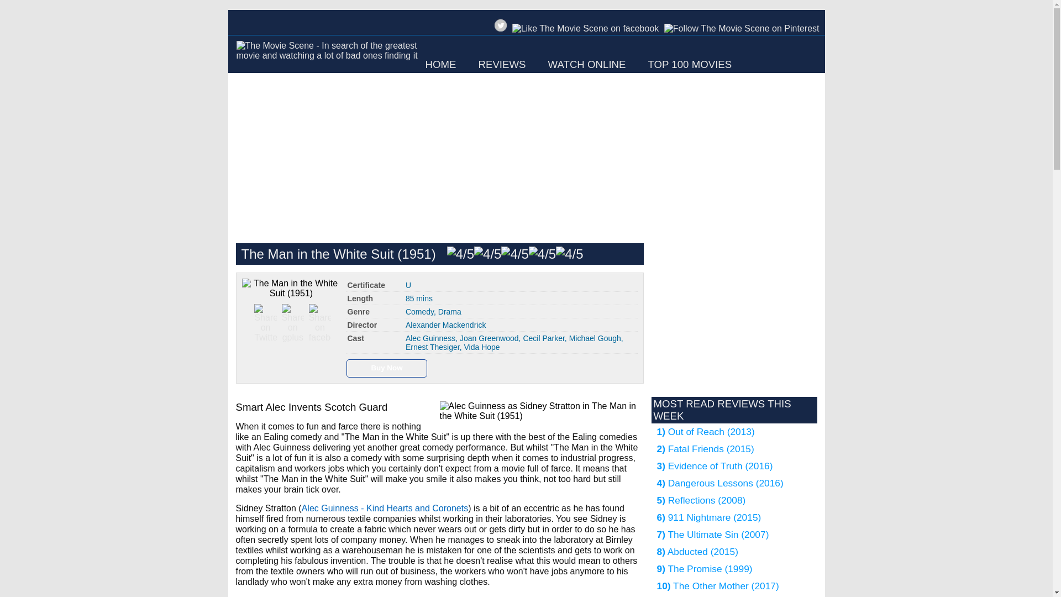 This screenshot has height=597, width=1061. I want to click on WATCH ONLINE, so click(587, 64).